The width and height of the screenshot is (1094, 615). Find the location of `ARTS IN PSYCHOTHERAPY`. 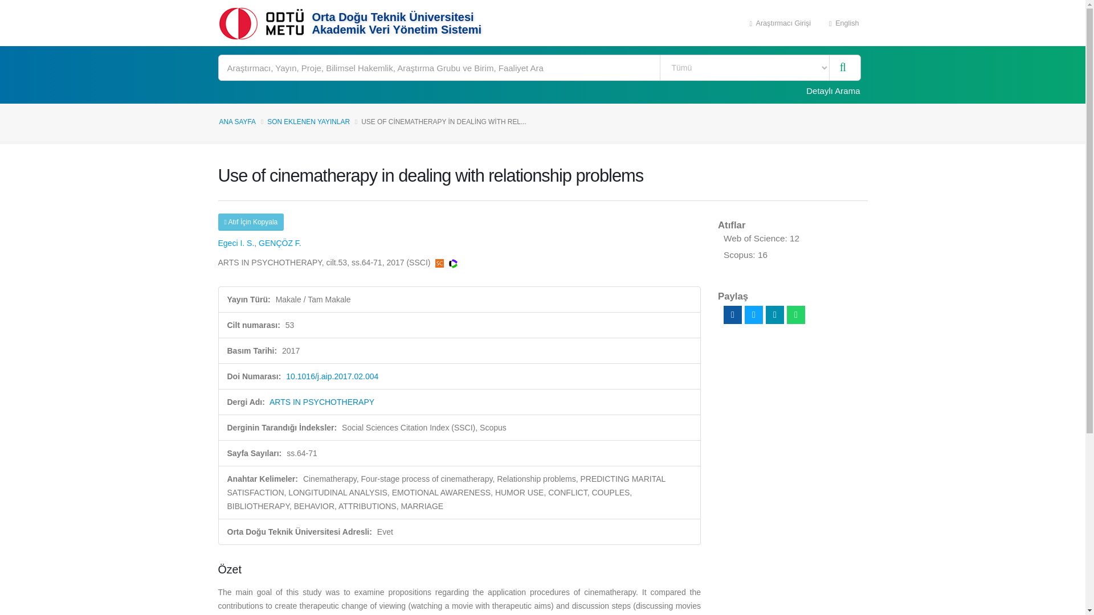

ARTS IN PSYCHOTHERAPY is located at coordinates (321, 401).